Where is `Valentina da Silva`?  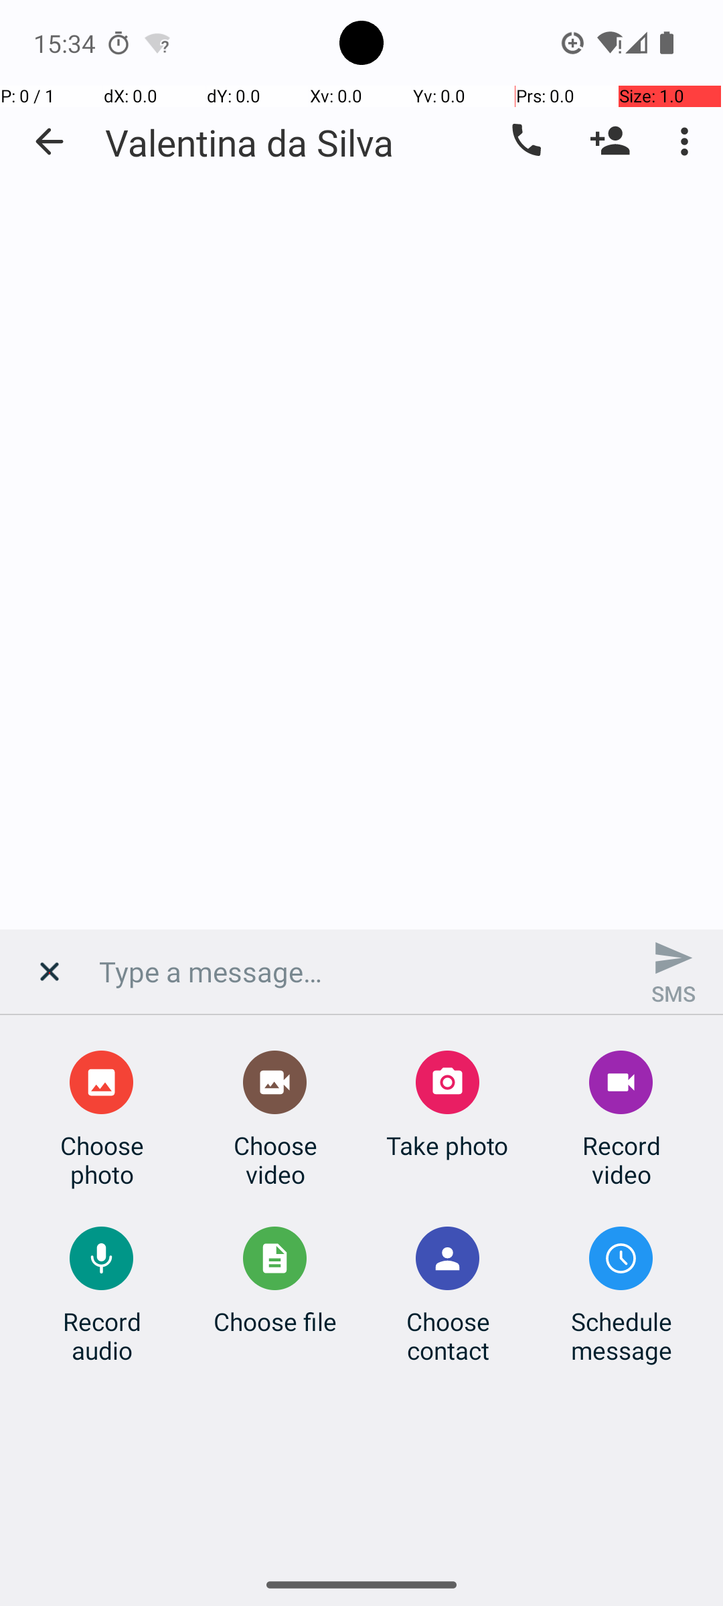 Valentina da Silva is located at coordinates (250, 142).